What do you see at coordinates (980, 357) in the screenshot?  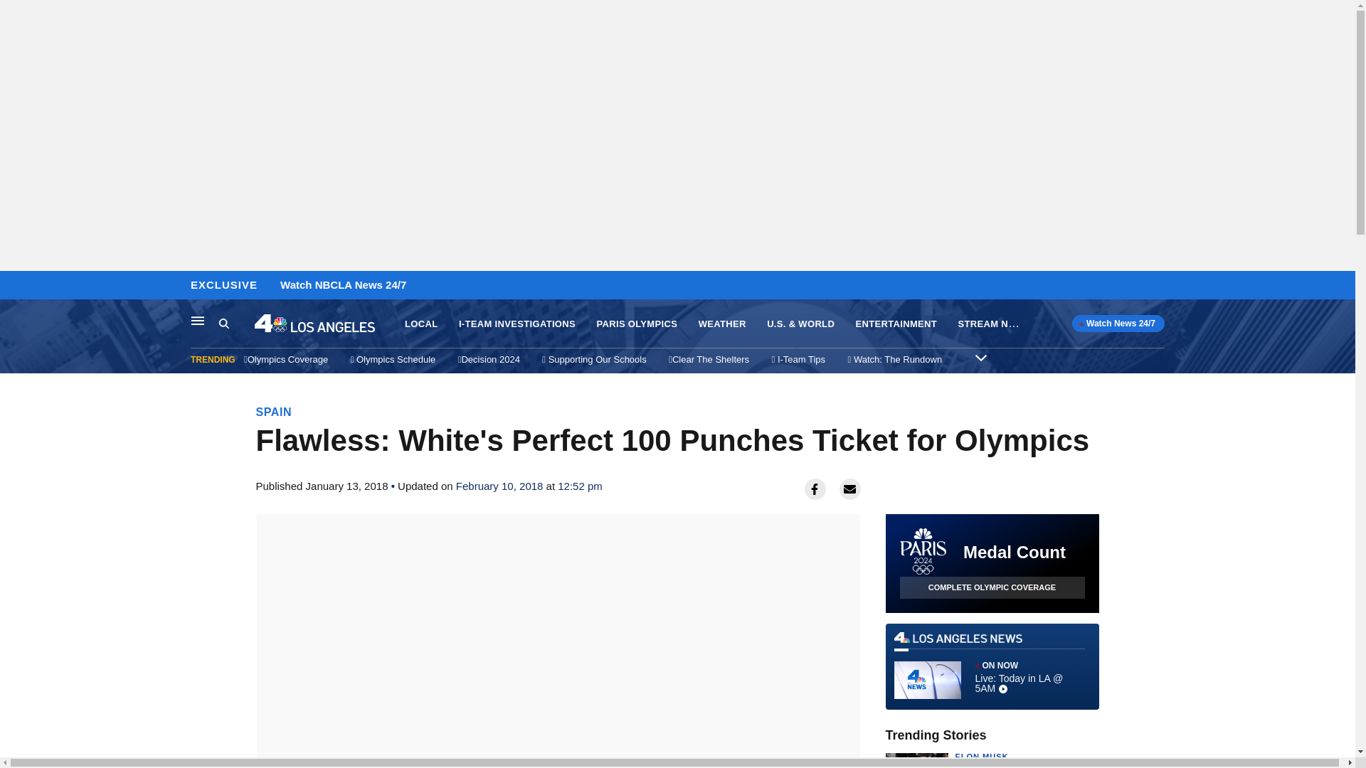 I see `Expand` at bounding box center [980, 357].